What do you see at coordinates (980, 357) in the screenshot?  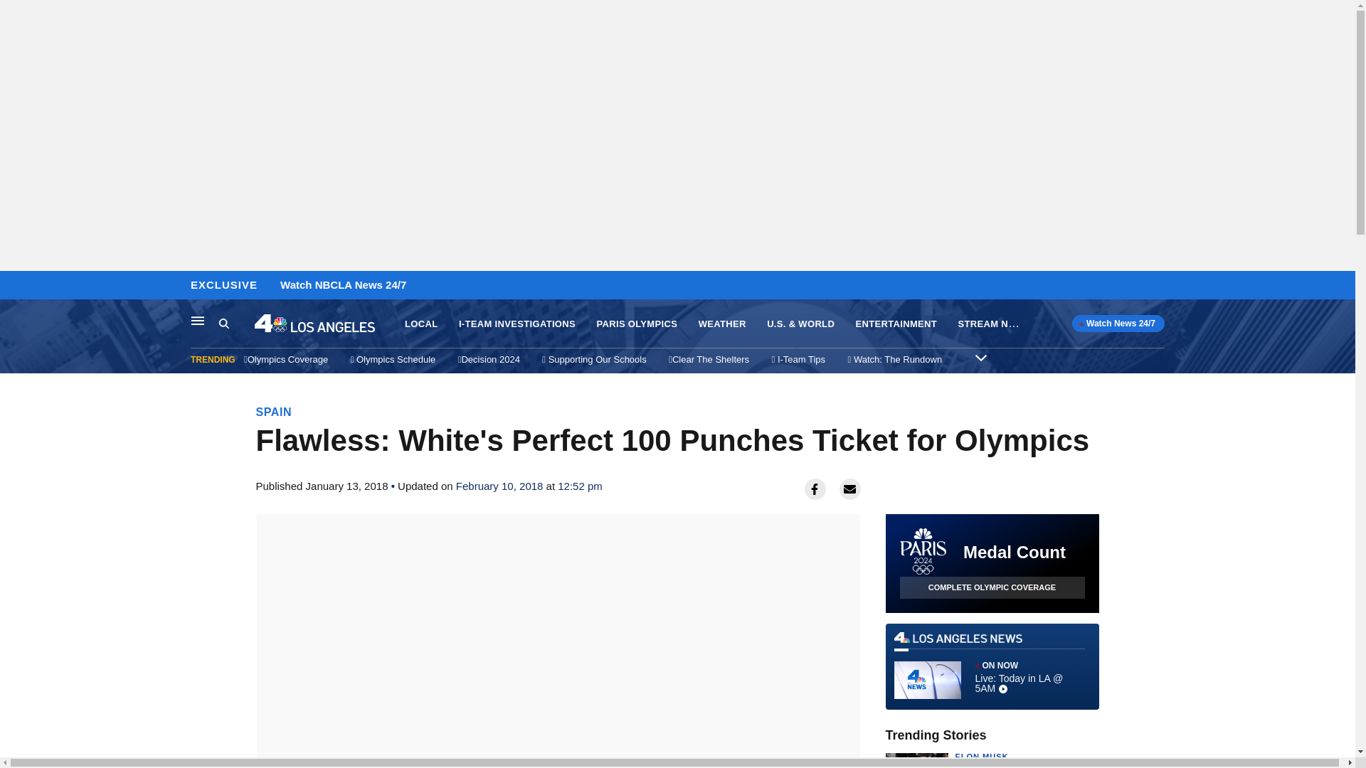 I see `Expand` at bounding box center [980, 357].